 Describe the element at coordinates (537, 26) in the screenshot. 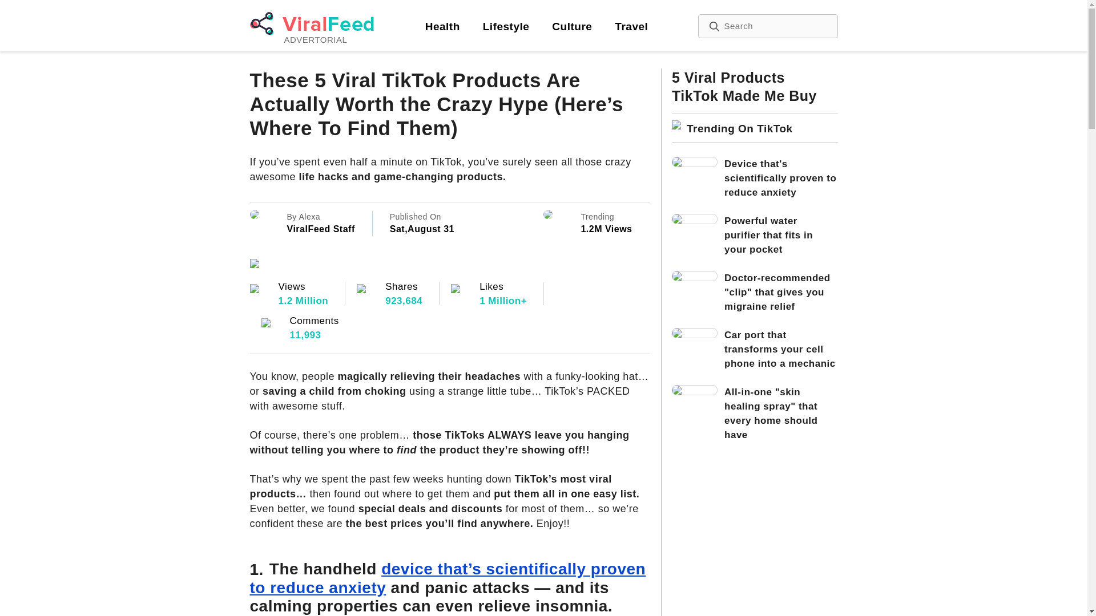

I see `Travel` at that location.